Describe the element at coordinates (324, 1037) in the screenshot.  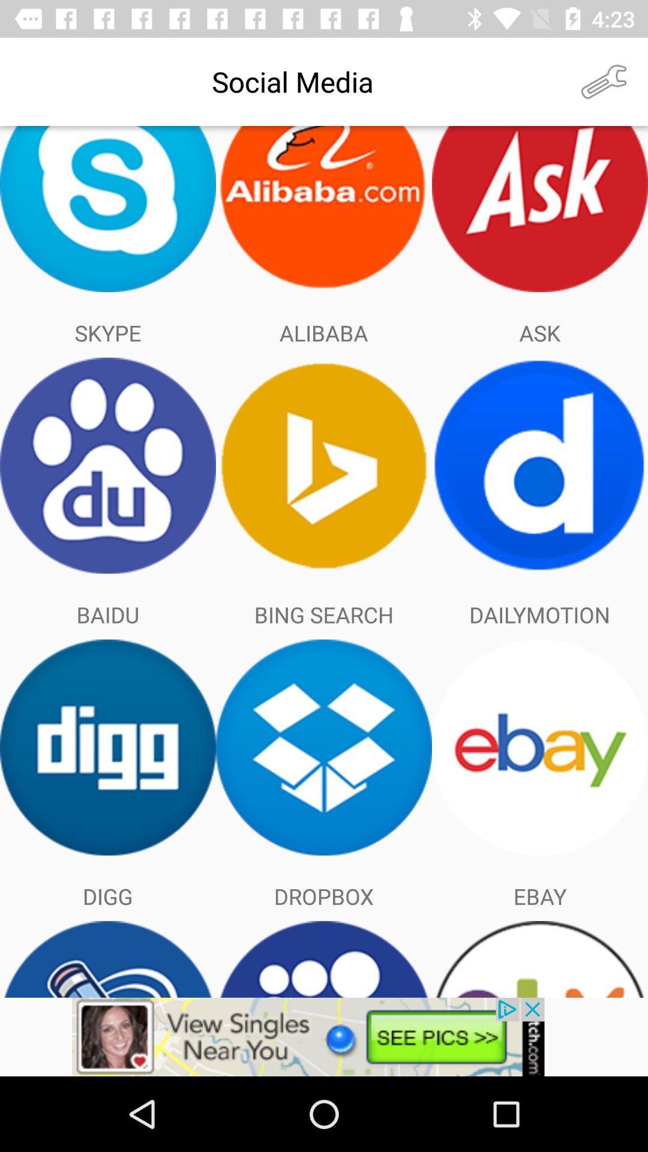
I see `toggle to advertisement box` at that location.